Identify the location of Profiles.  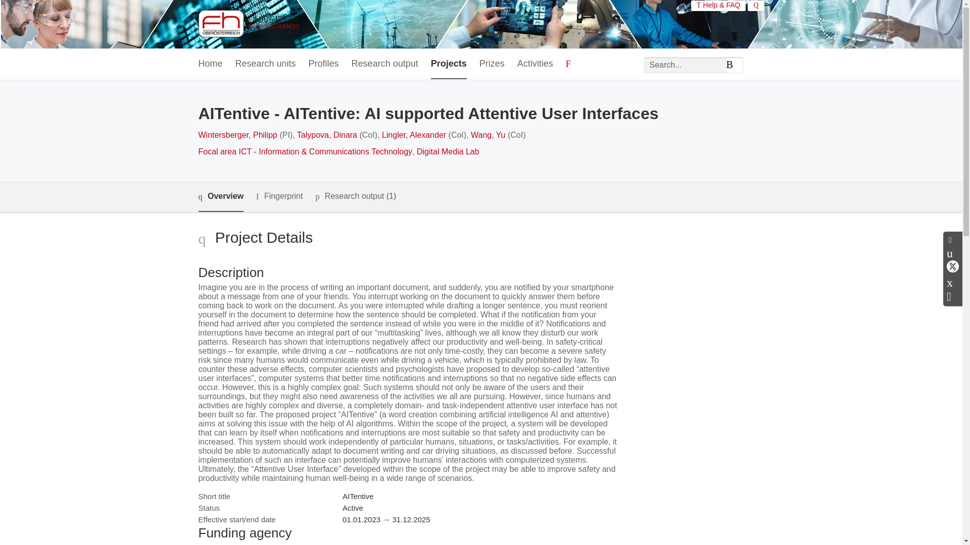
(323, 64).